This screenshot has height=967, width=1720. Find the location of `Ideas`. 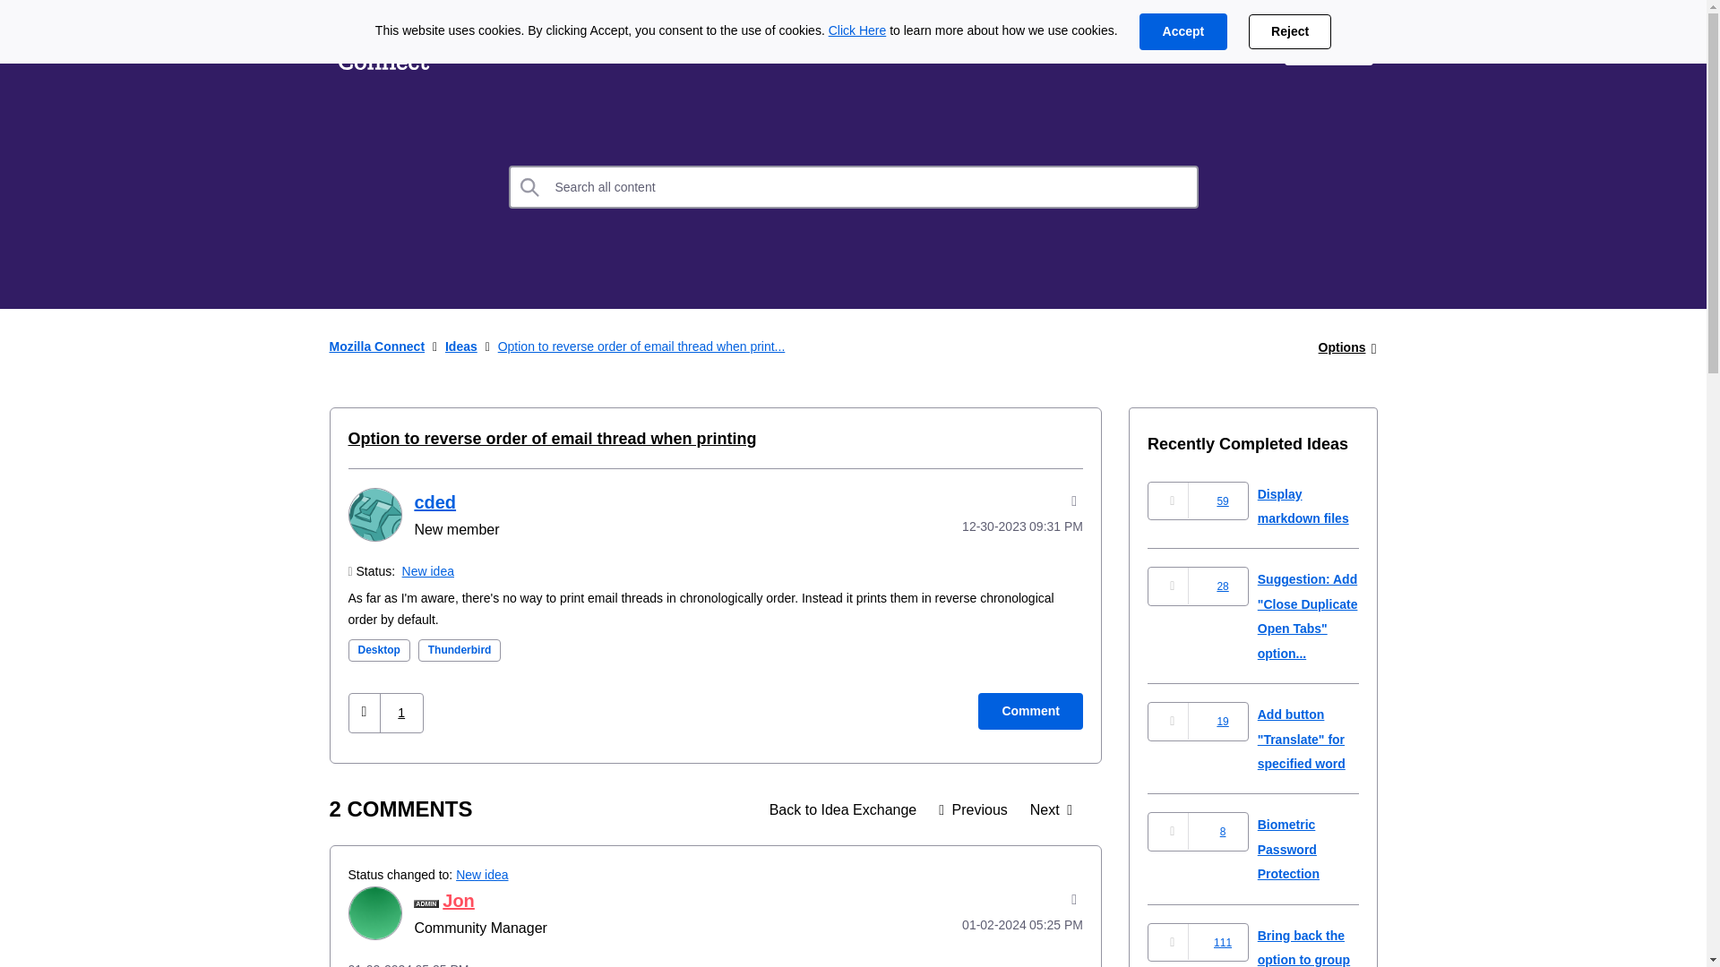

Ideas is located at coordinates (486, 47).